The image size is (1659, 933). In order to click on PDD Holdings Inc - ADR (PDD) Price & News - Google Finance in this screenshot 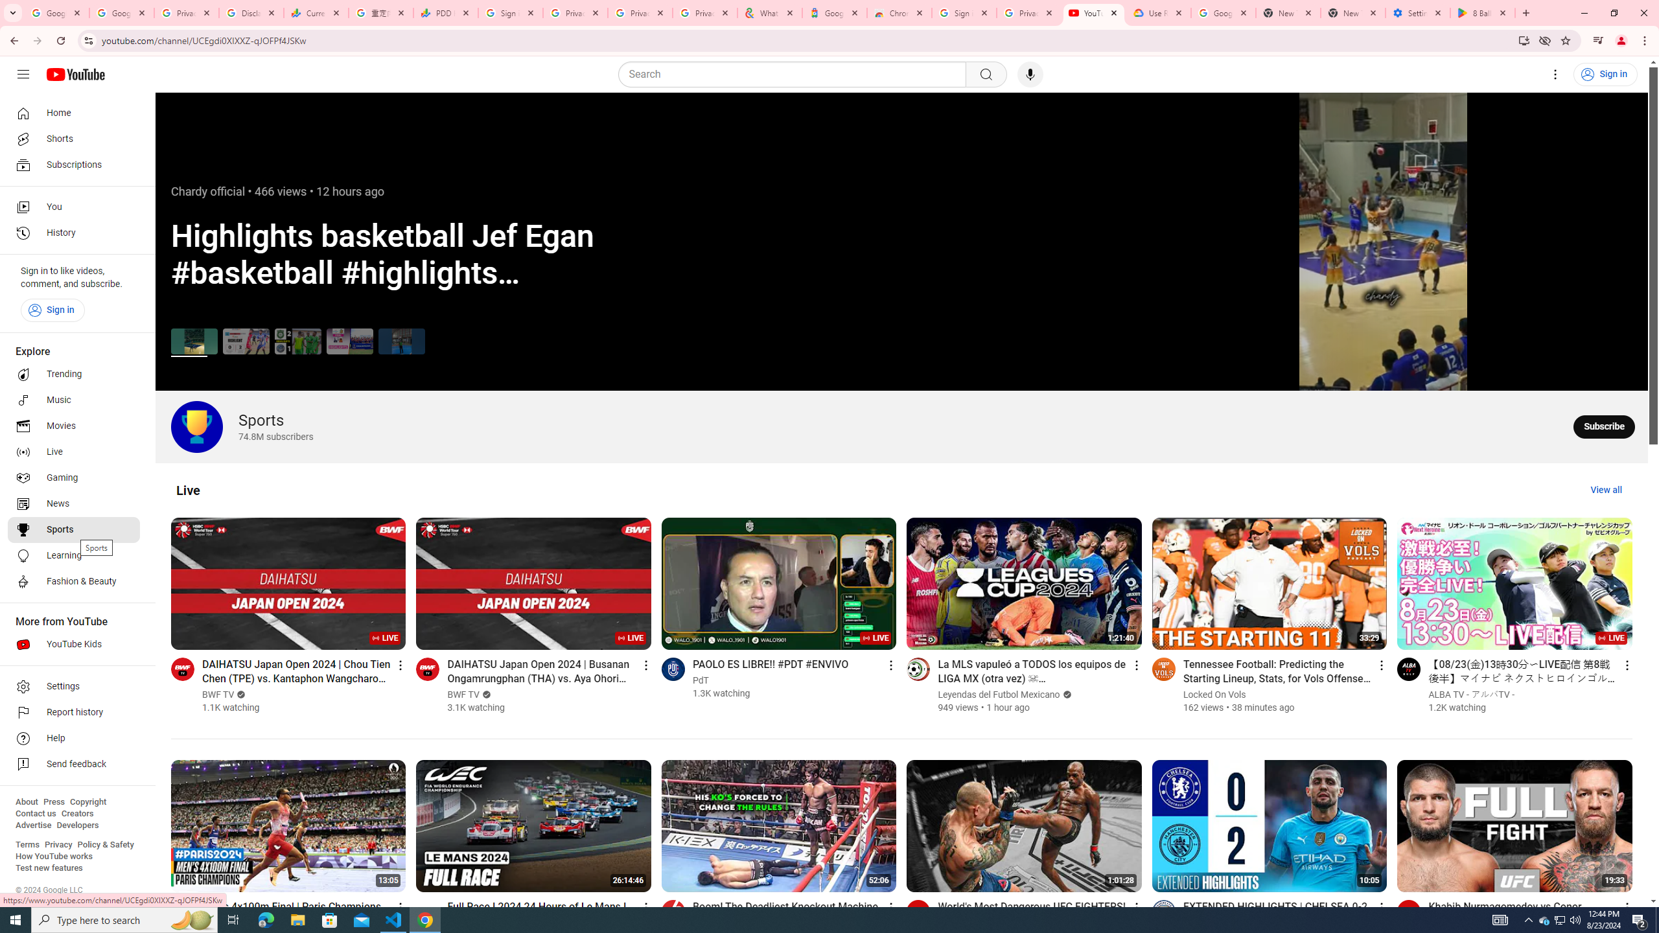, I will do `click(446, 13)`.